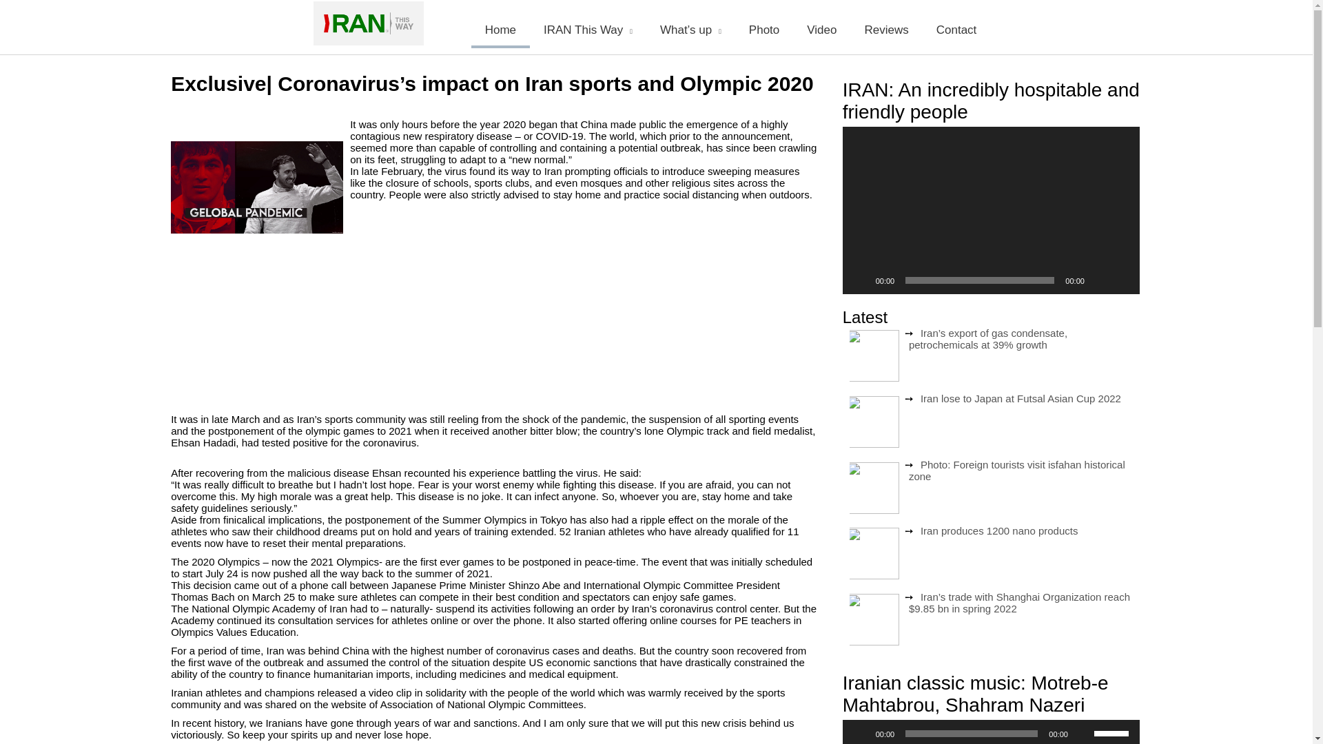 This screenshot has height=744, width=1323. I want to click on Mute, so click(1083, 733).